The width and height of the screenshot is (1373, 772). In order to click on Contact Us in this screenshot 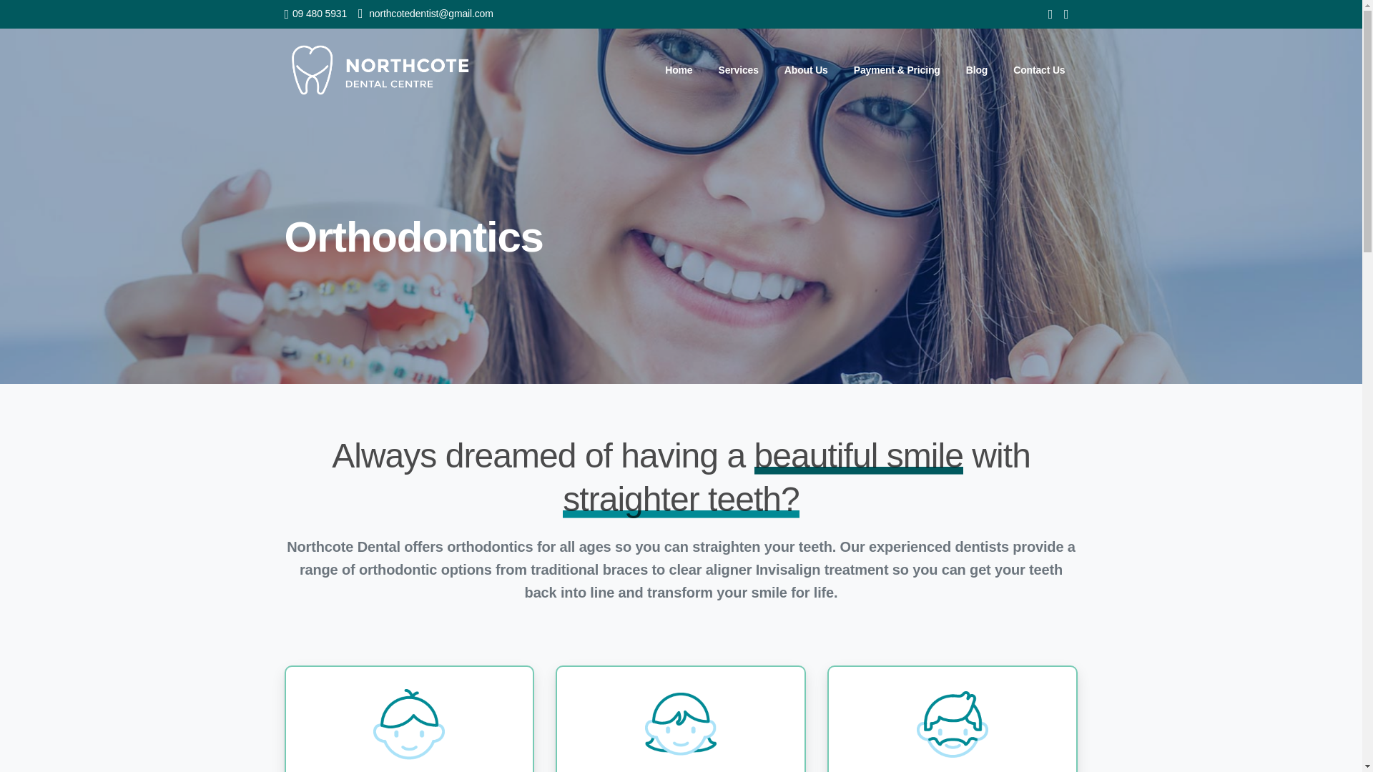, I will do `click(1039, 70)`.